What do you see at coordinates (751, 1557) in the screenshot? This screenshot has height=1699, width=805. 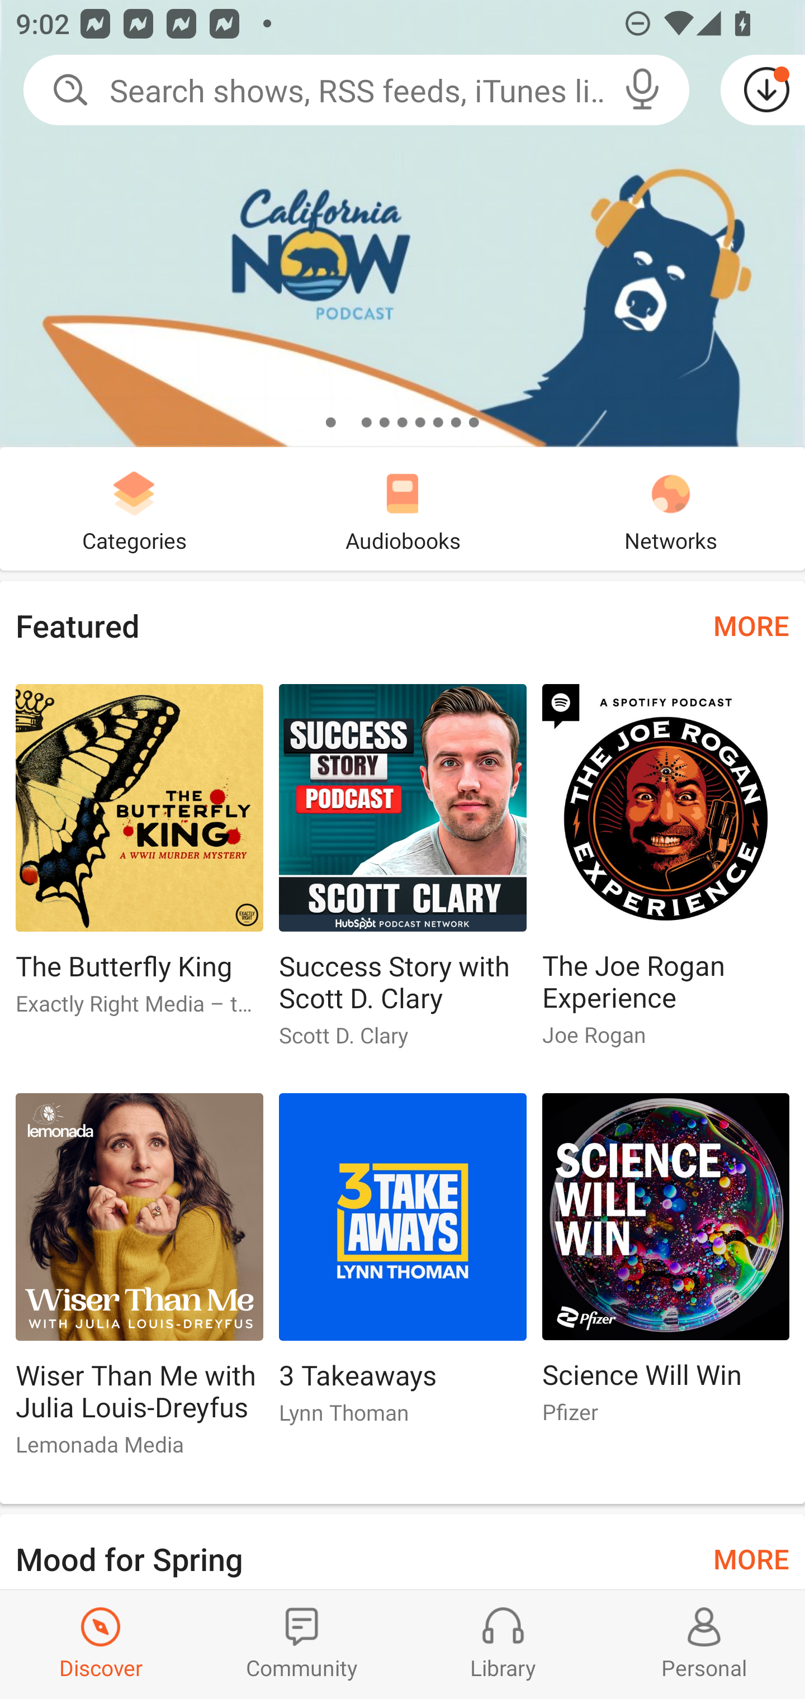 I see `MORE` at bounding box center [751, 1557].